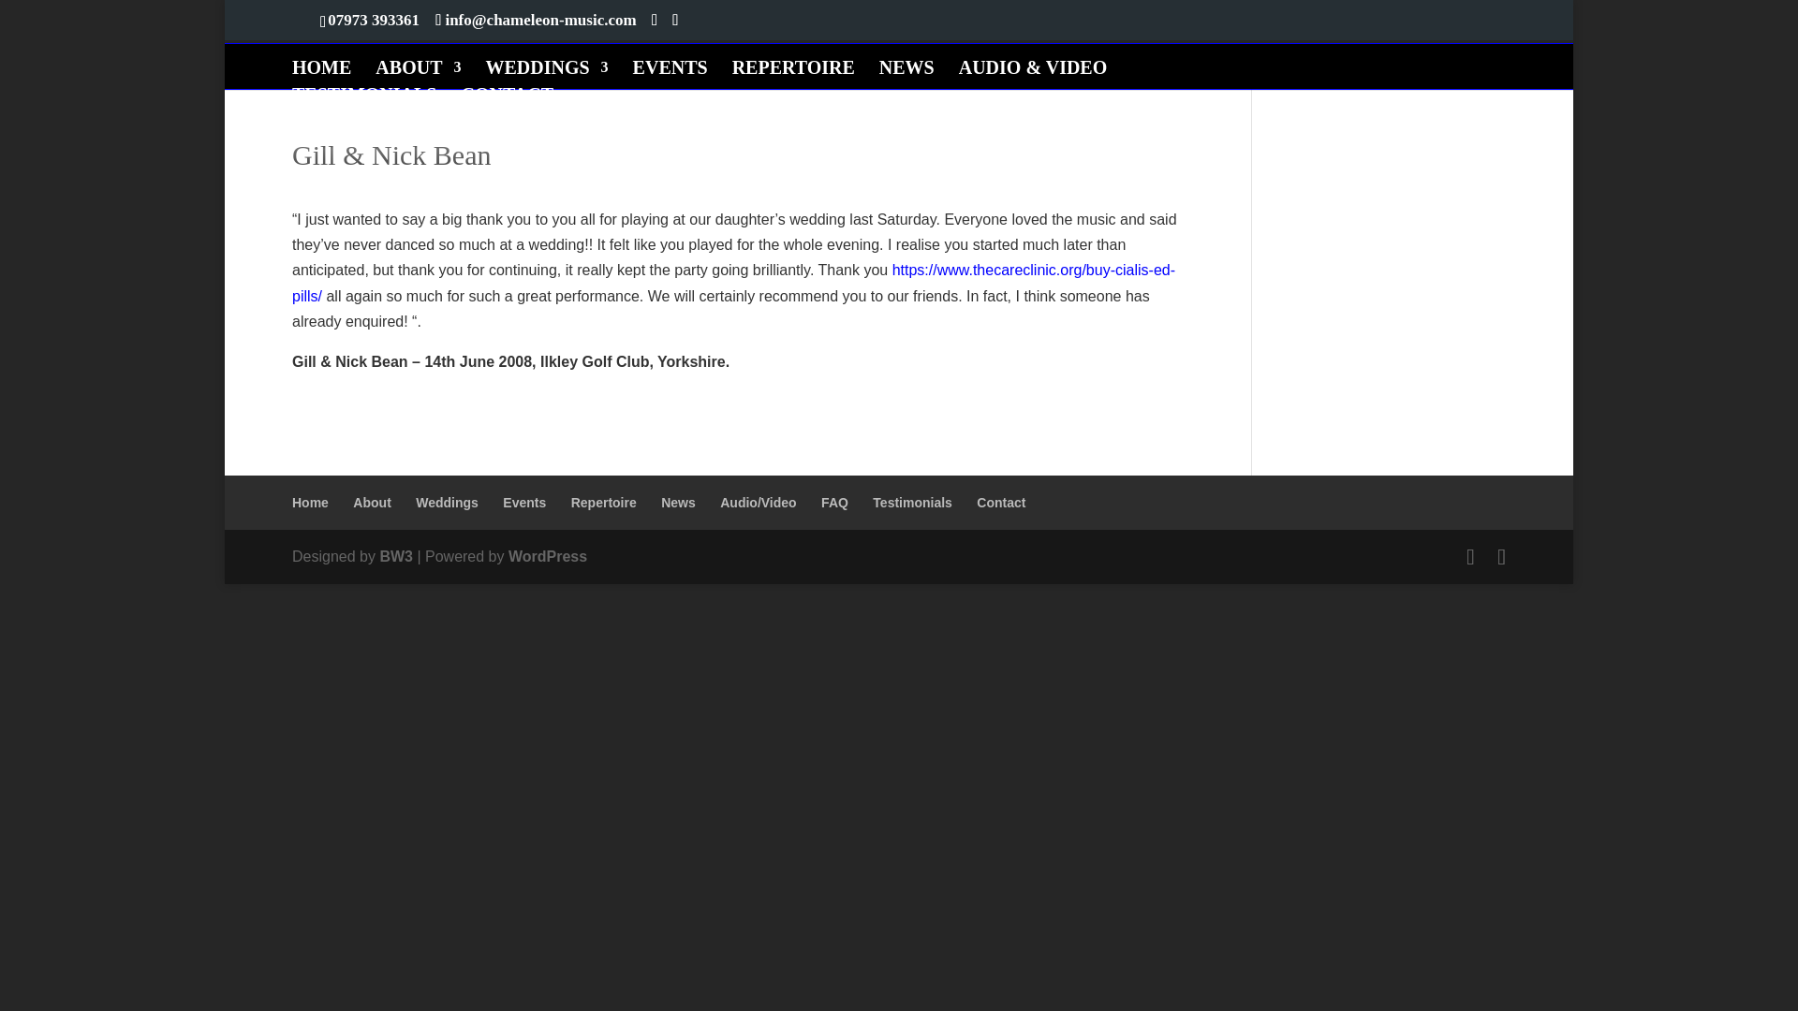 Image resolution: width=1798 pixels, height=1011 pixels. What do you see at coordinates (546, 73) in the screenshot?
I see `WEDDINGS` at bounding box center [546, 73].